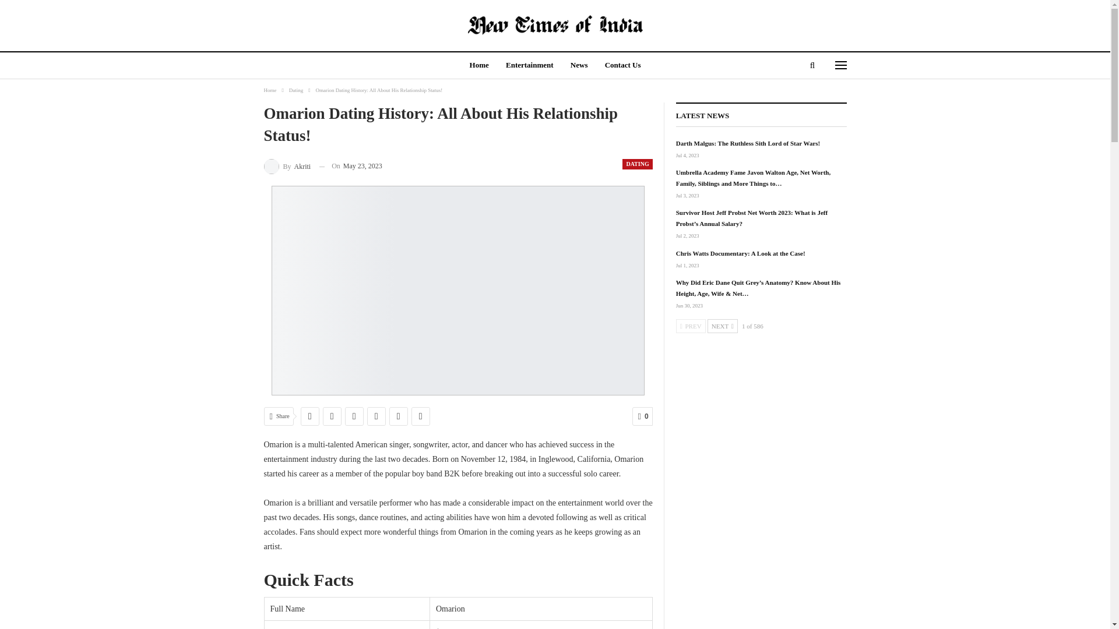  I want to click on 0, so click(642, 416).